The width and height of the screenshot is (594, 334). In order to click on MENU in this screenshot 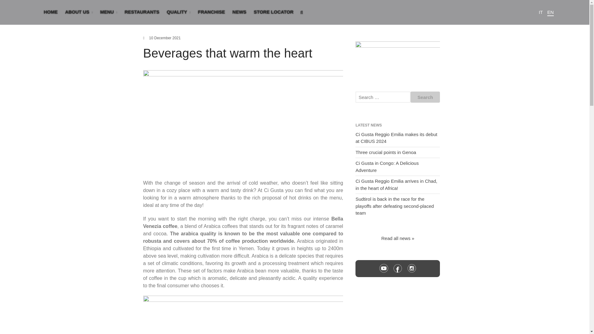, I will do `click(109, 12)`.